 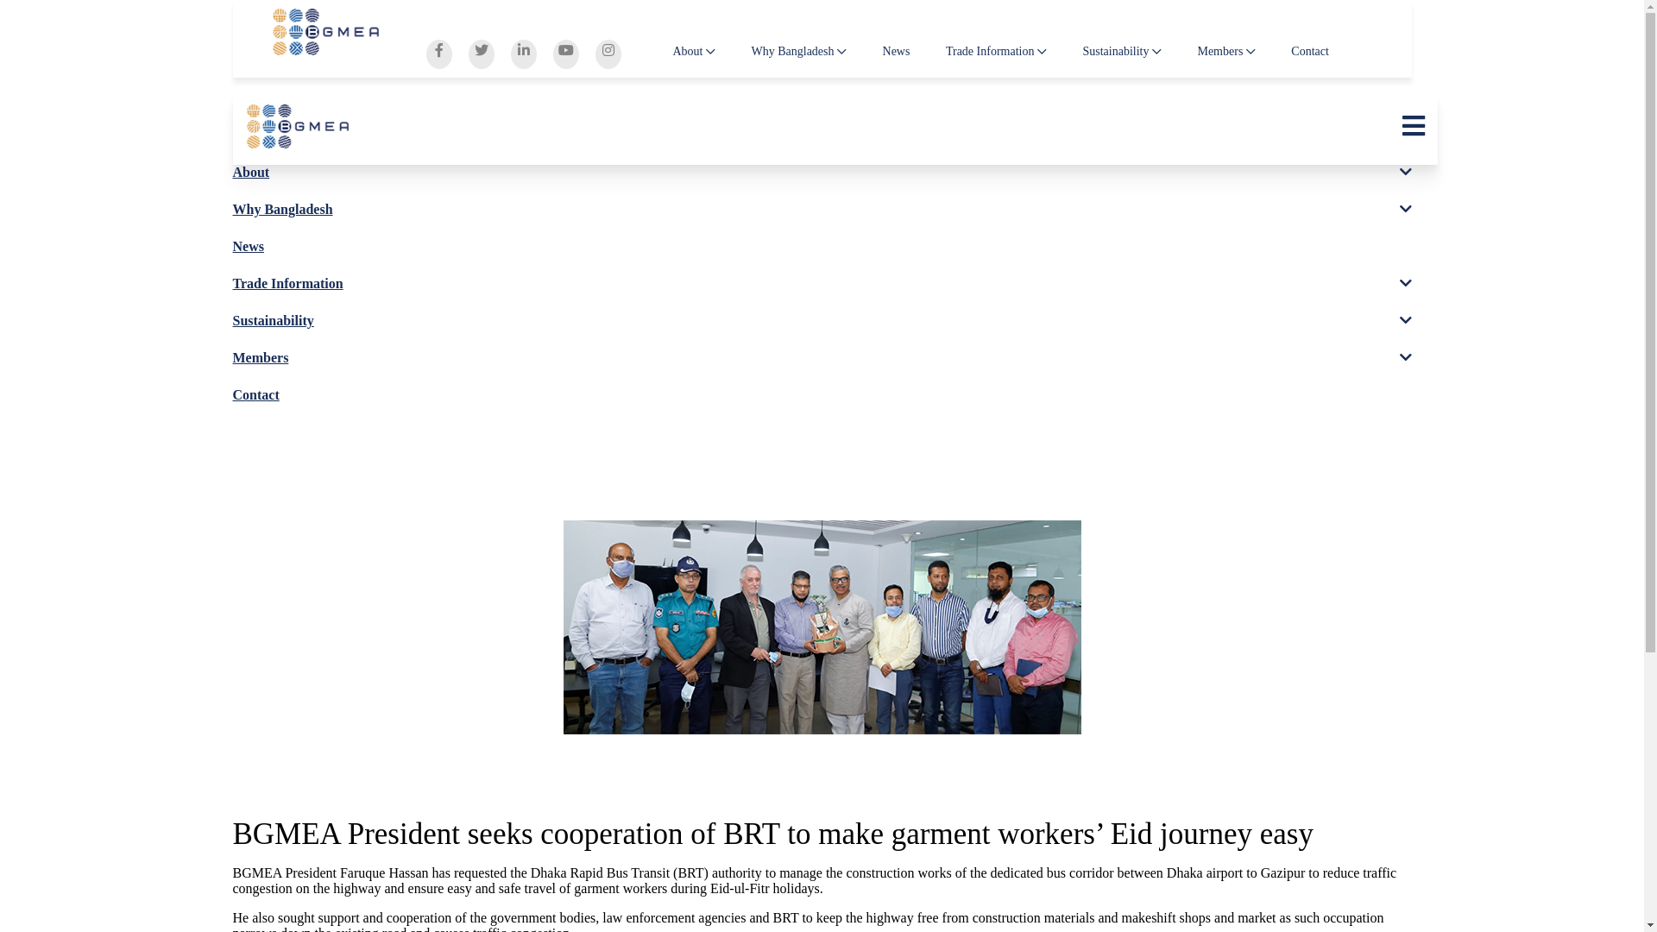 What do you see at coordinates (288, 283) in the screenshot?
I see `Trade Information` at bounding box center [288, 283].